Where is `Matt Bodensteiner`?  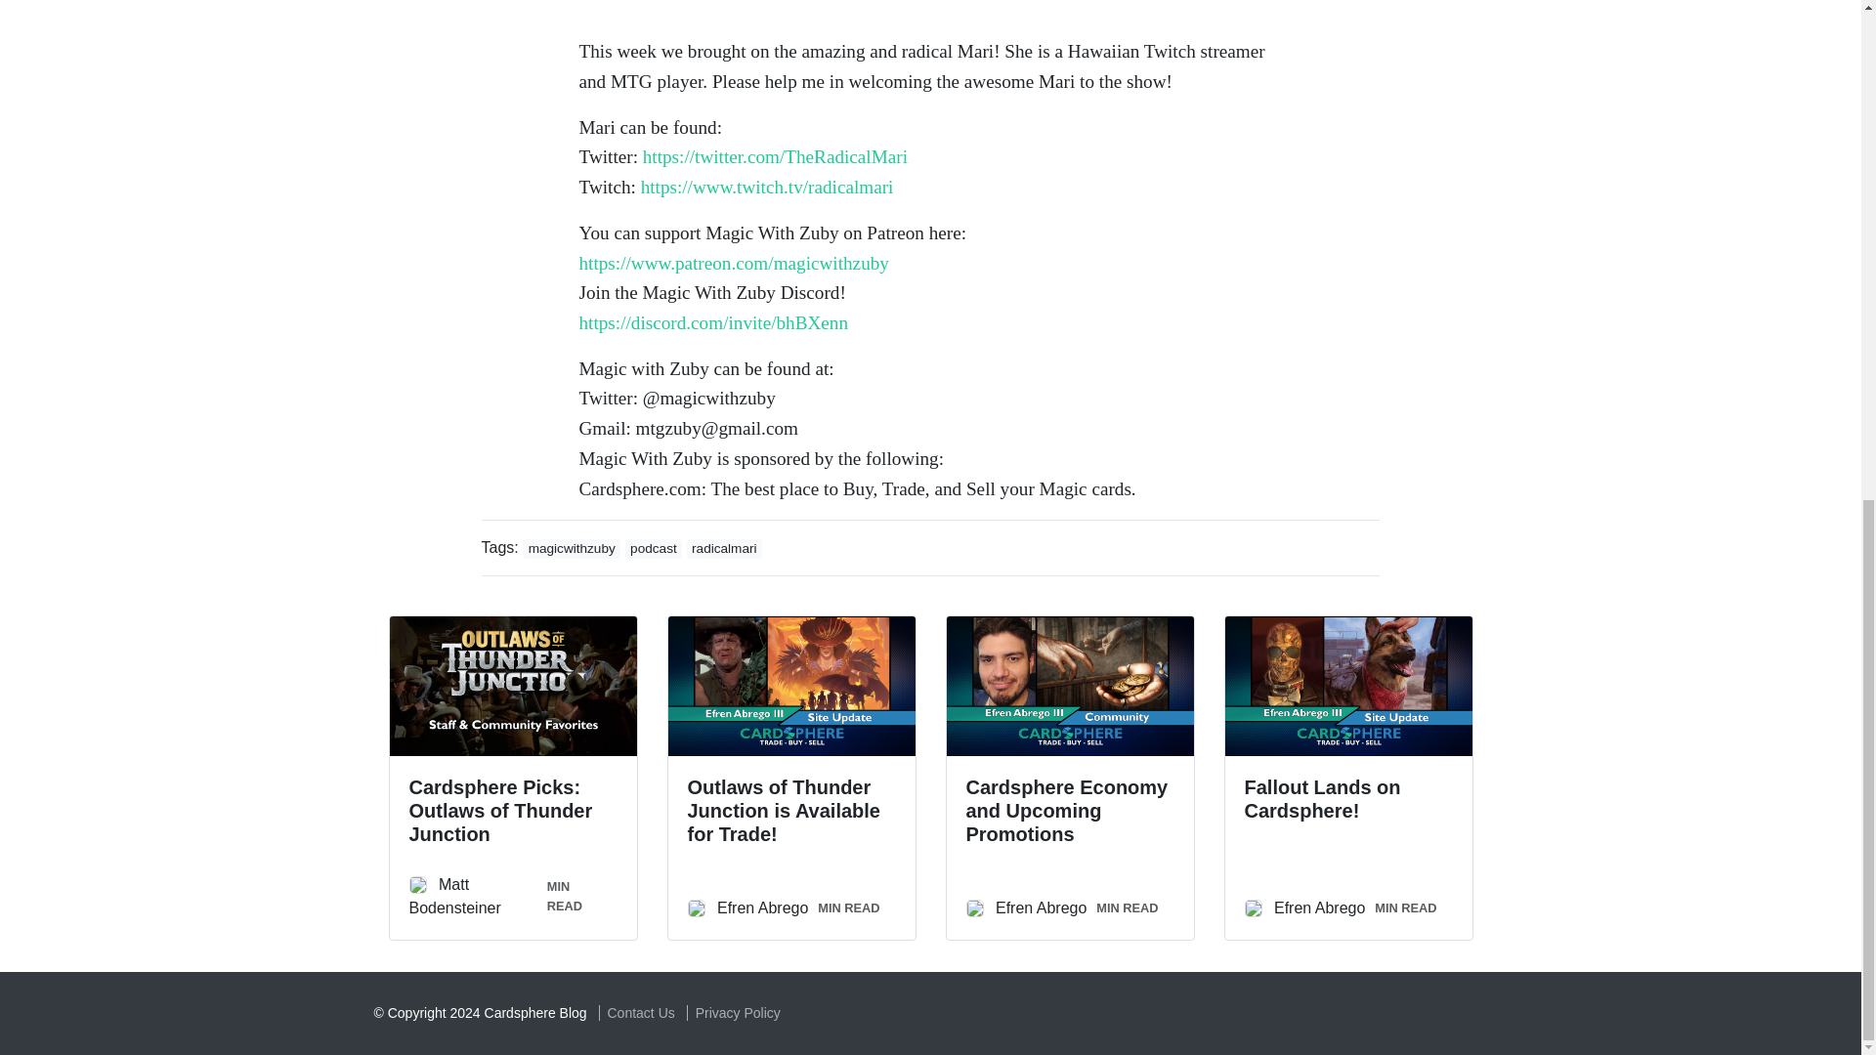
Matt Bodensteiner is located at coordinates (454, 897).